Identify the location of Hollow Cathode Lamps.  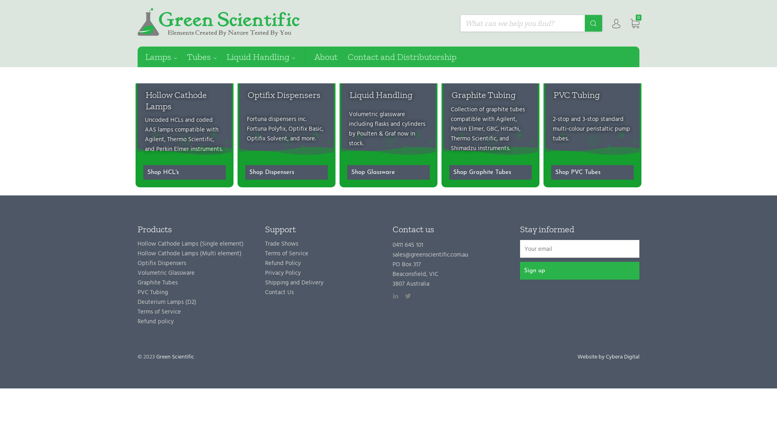
(176, 100).